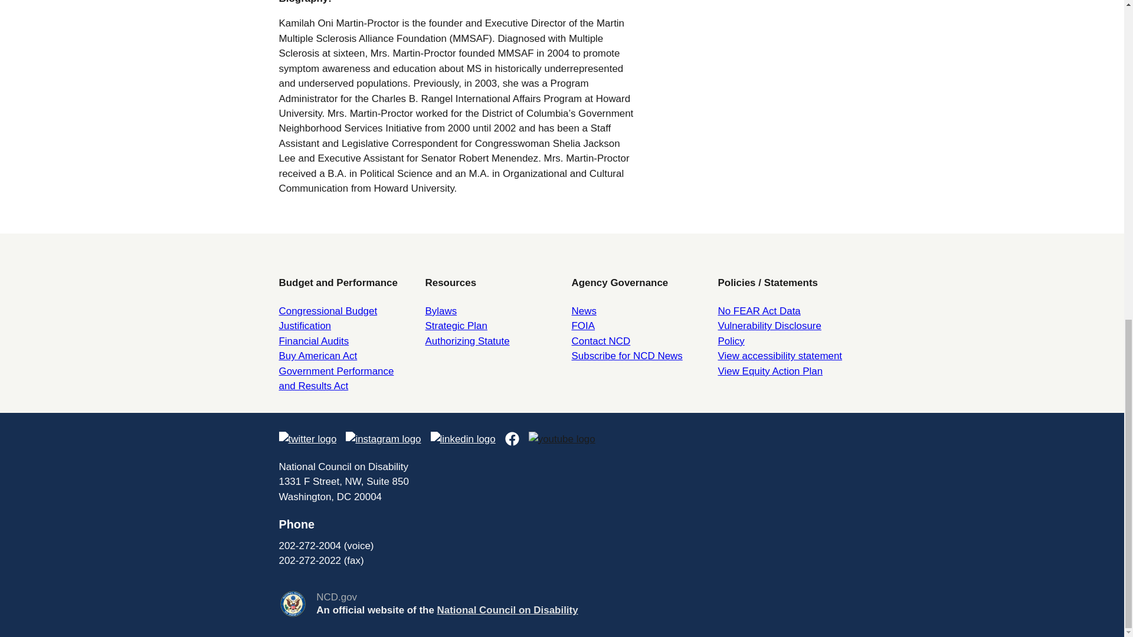 The image size is (1133, 637). What do you see at coordinates (768, 333) in the screenshot?
I see `Vulnerability Disclosure Policy` at bounding box center [768, 333].